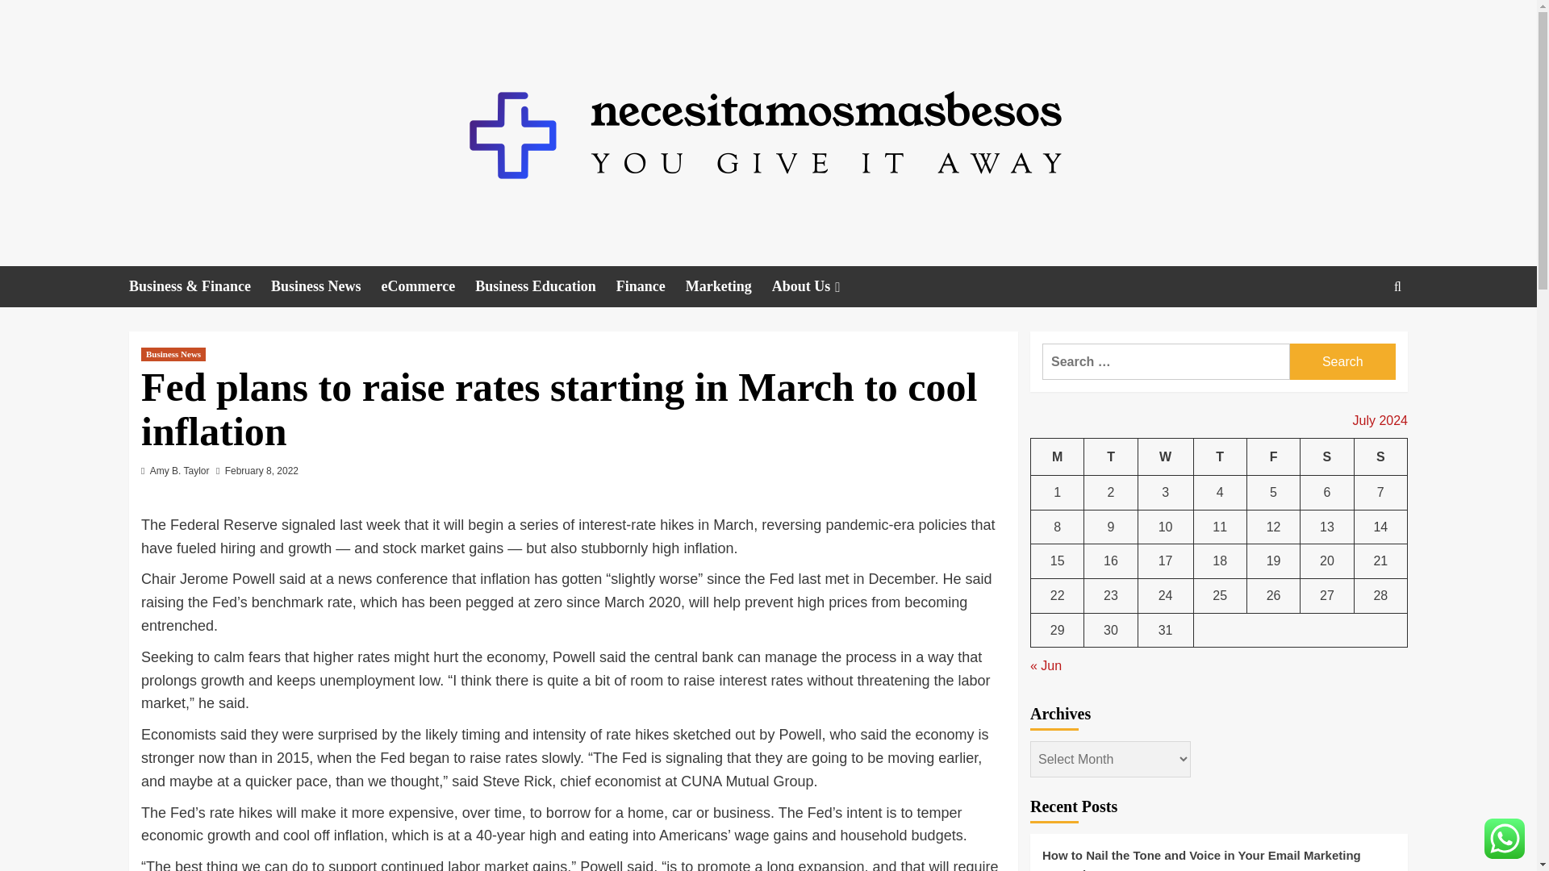 The height and width of the screenshot is (871, 1549). I want to click on eCommerce, so click(428, 287).